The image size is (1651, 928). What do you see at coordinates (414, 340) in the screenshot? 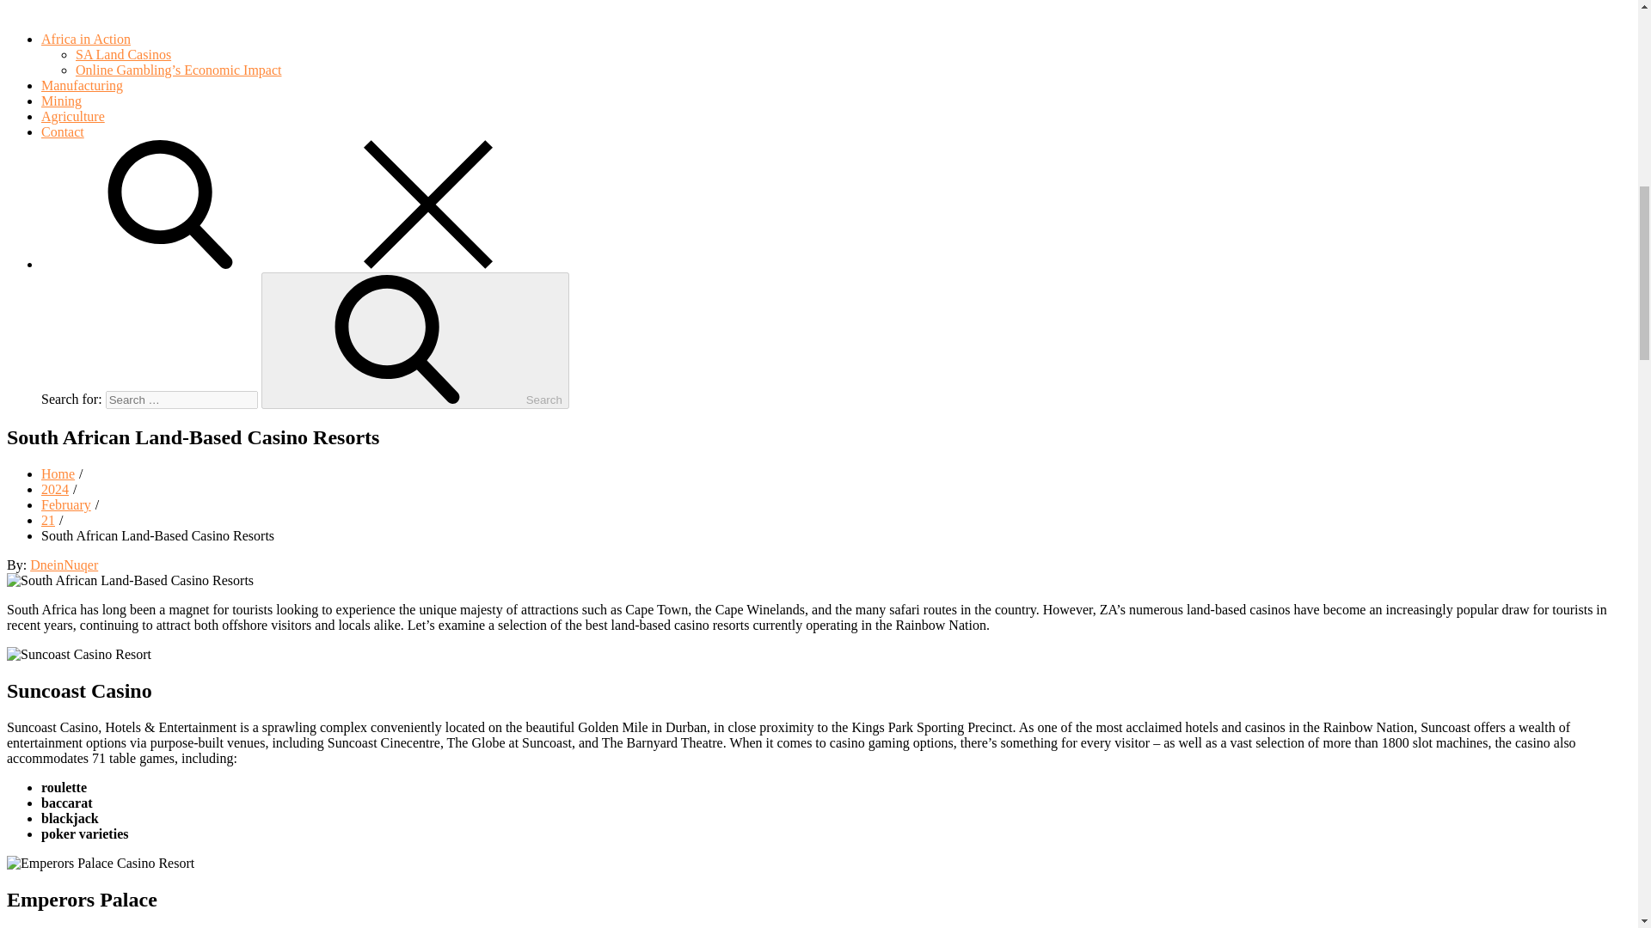
I see `Search` at bounding box center [414, 340].